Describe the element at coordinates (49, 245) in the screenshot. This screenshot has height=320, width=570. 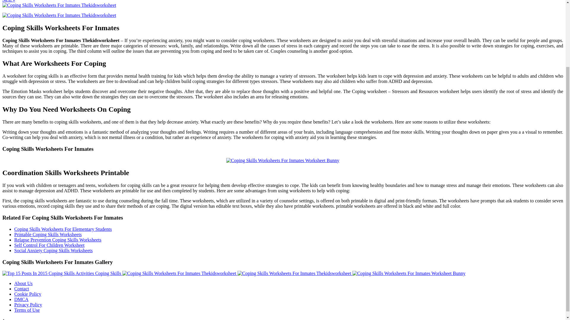
I see `Self Control For Children Worksheet` at that location.